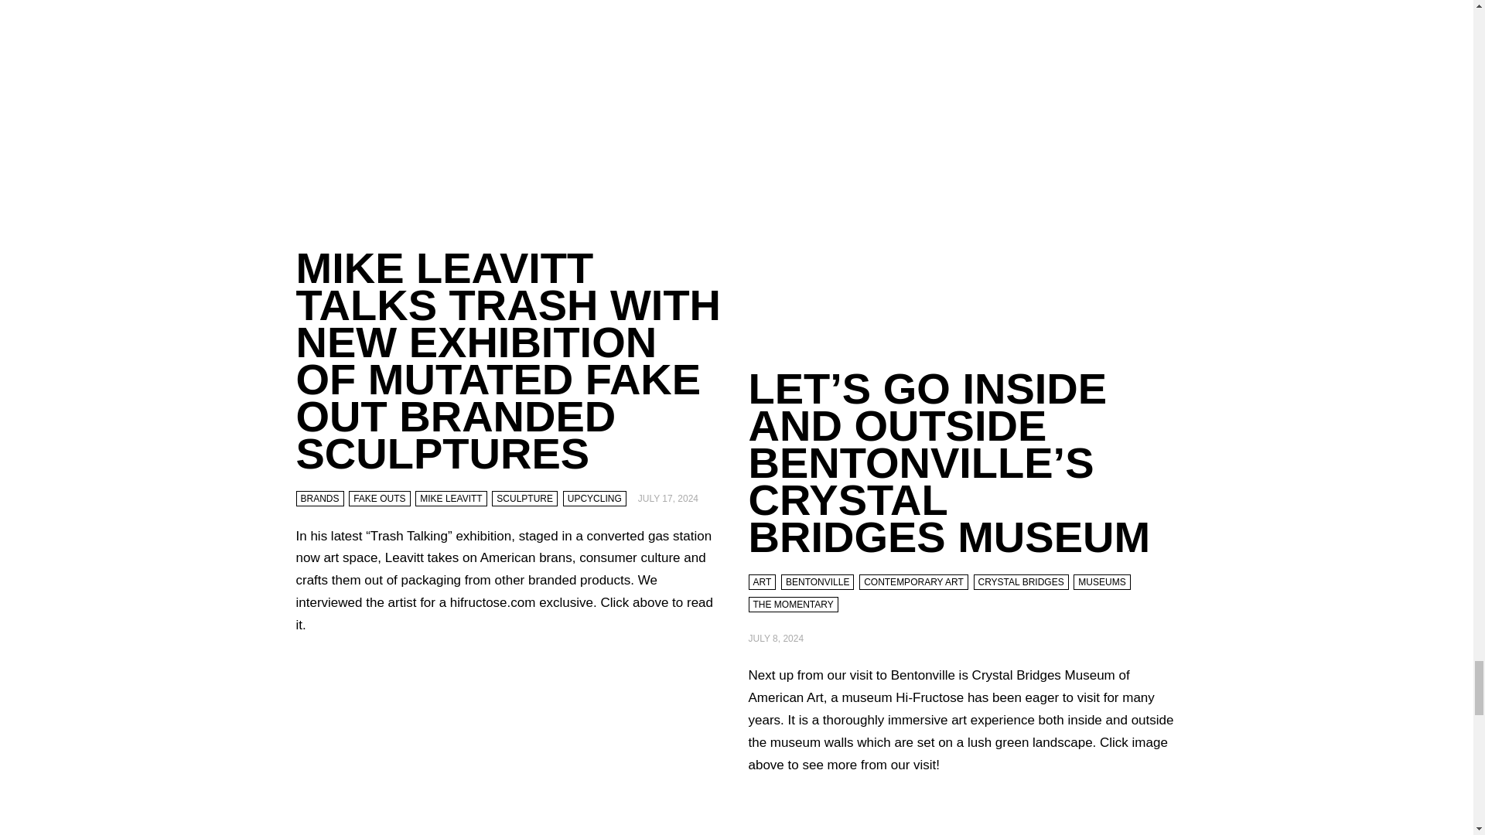 This screenshot has width=1485, height=835. I want to click on MUSEUMS, so click(1101, 581).